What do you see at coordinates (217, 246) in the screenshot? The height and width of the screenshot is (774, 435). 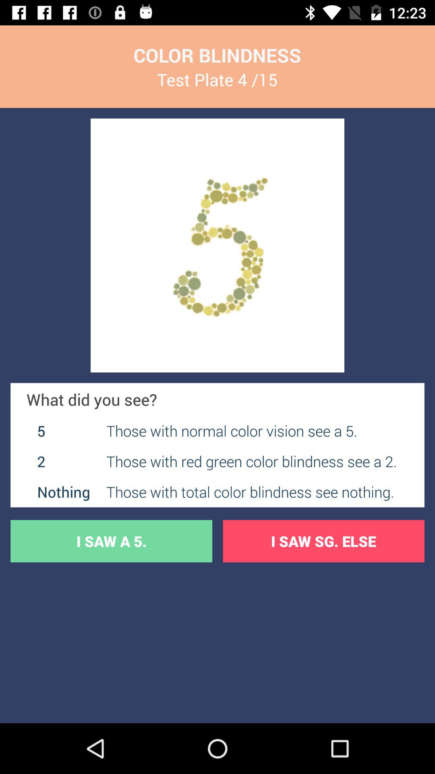 I see `image display` at bounding box center [217, 246].